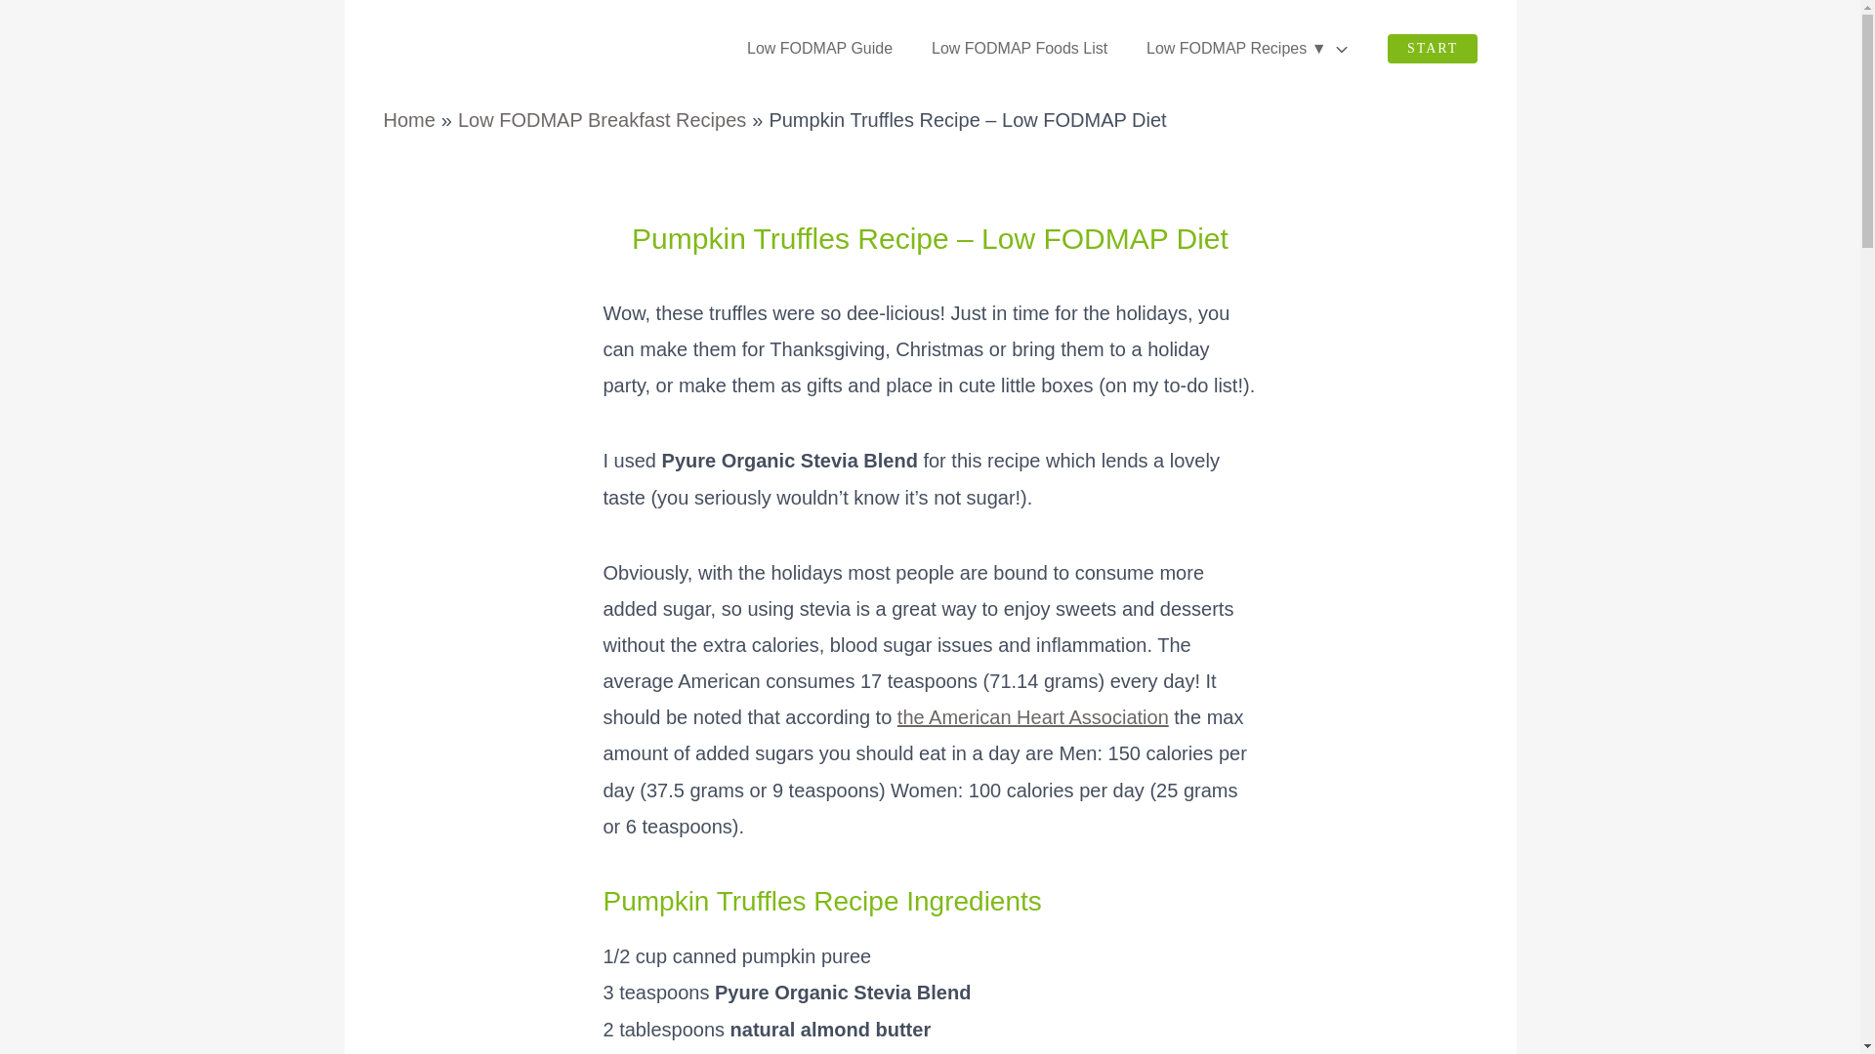  What do you see at coordinates (408, 119) in the screenshot?
I see `Home` at bounding box center [408, 119].